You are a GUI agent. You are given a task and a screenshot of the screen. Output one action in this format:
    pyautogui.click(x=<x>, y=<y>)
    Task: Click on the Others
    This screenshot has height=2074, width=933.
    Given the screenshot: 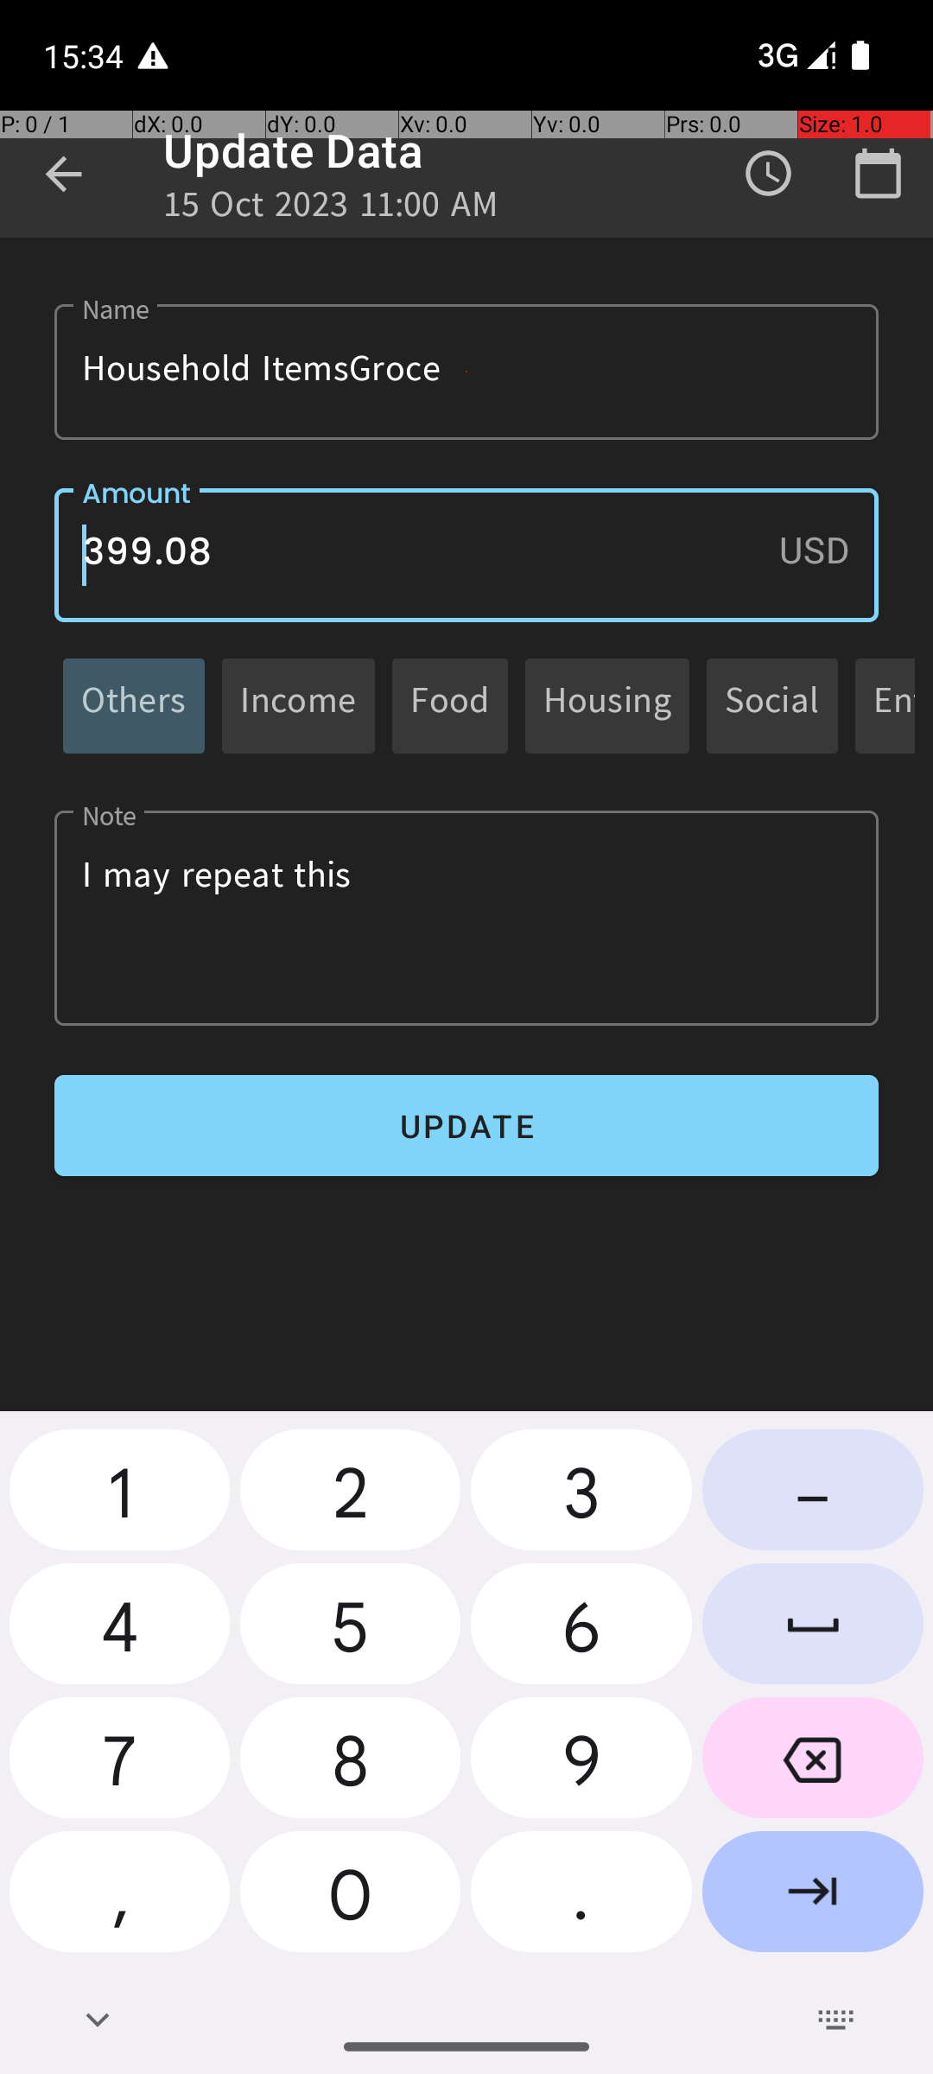 What is the action you would take?
    pyautogui.click(x=134, y=705)
    